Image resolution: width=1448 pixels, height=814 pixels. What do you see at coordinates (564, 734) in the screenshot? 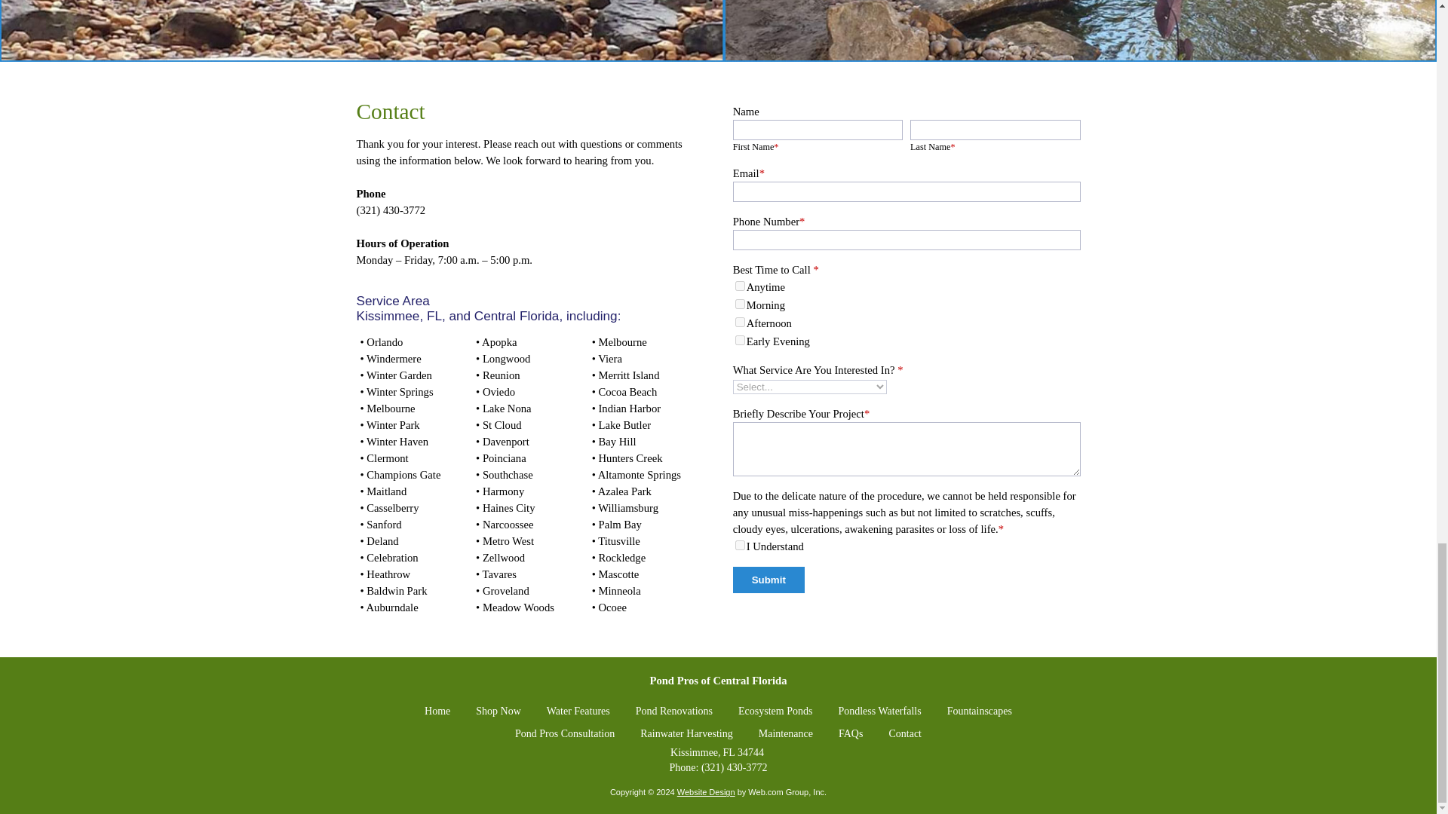
I see `Pond Pros Consultation` at bounding box center [564, 734].